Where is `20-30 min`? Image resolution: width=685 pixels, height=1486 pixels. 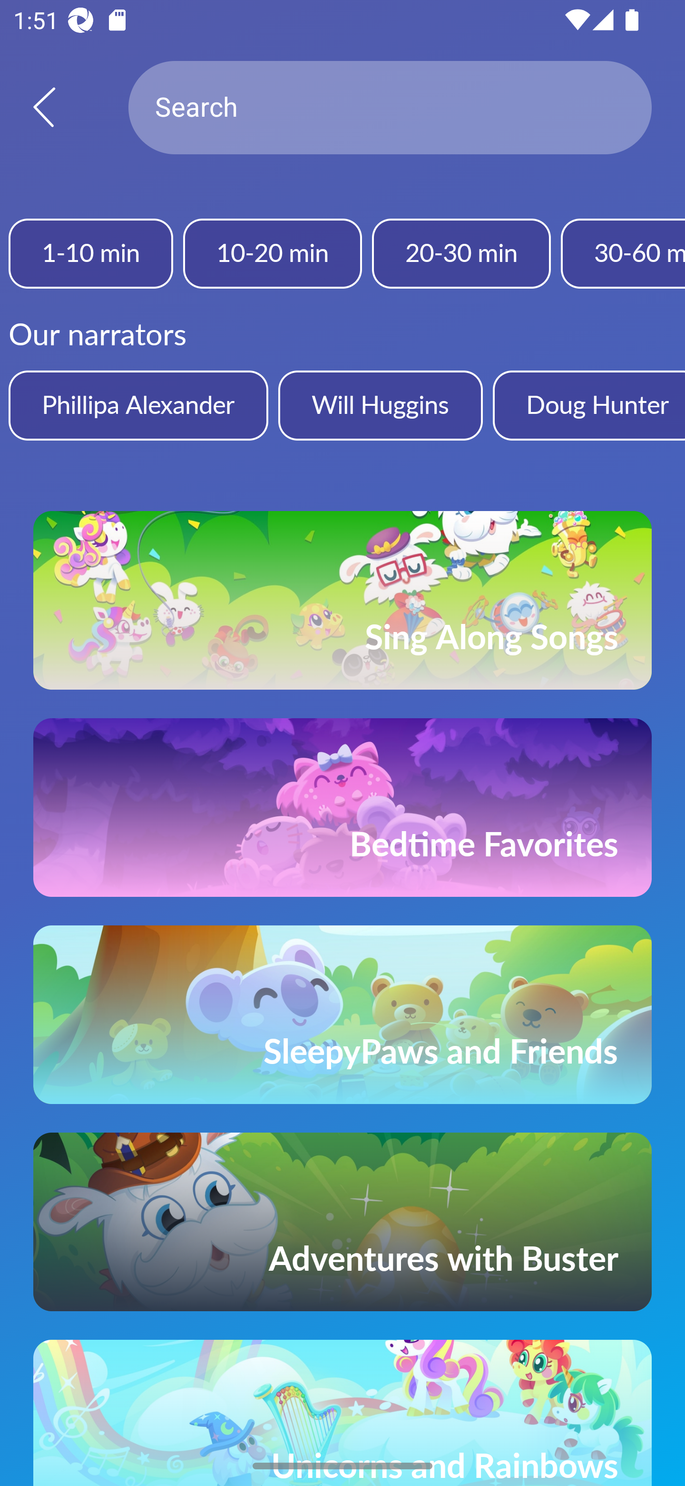 20-30 min is located at coordinates (461, 253).